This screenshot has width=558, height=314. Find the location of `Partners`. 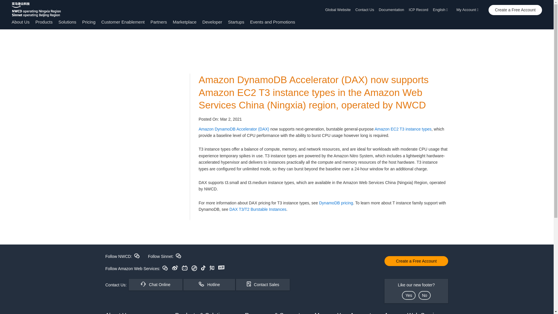

Partners is located at coordinates (159, 22).